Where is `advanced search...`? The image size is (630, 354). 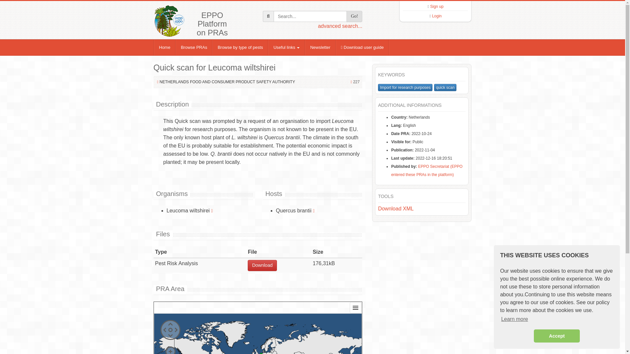 advanced search... is located at coordinates (340, 26).